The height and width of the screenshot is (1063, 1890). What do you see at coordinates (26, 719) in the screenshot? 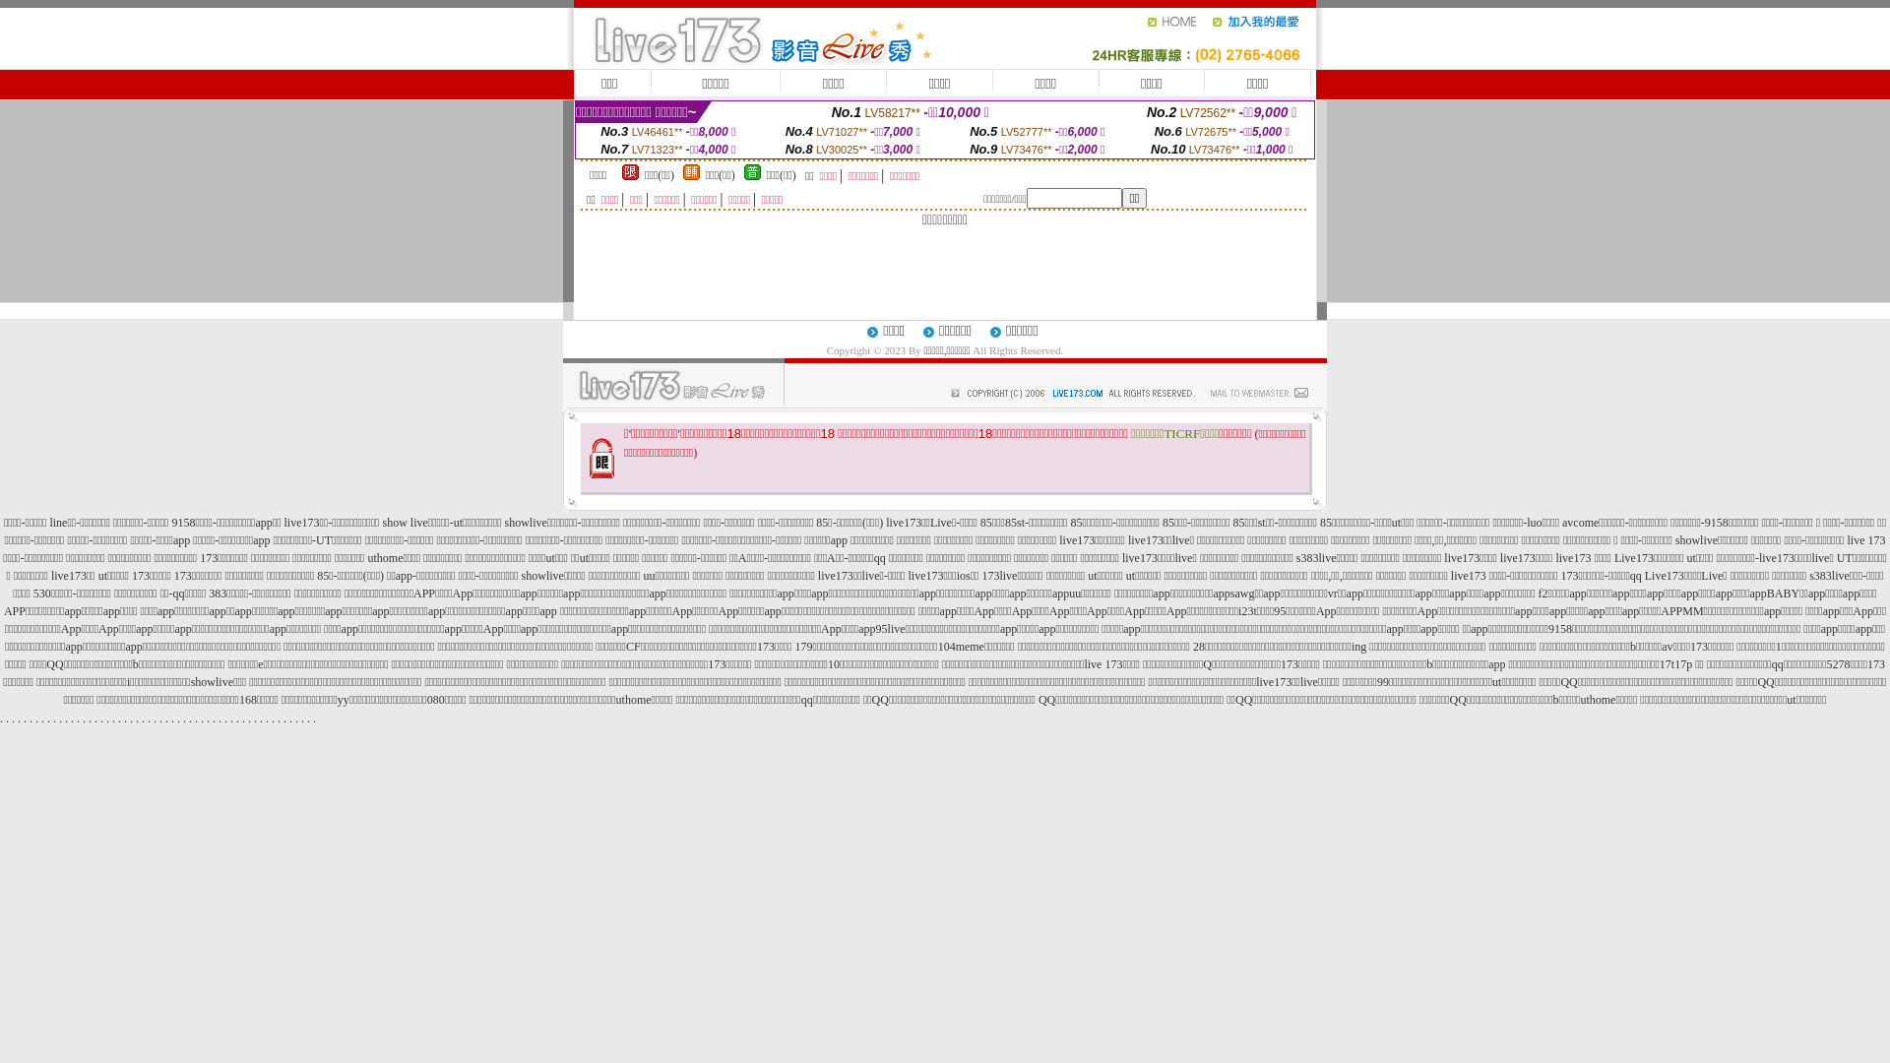
I see `.` at bounding box center [26, 719].